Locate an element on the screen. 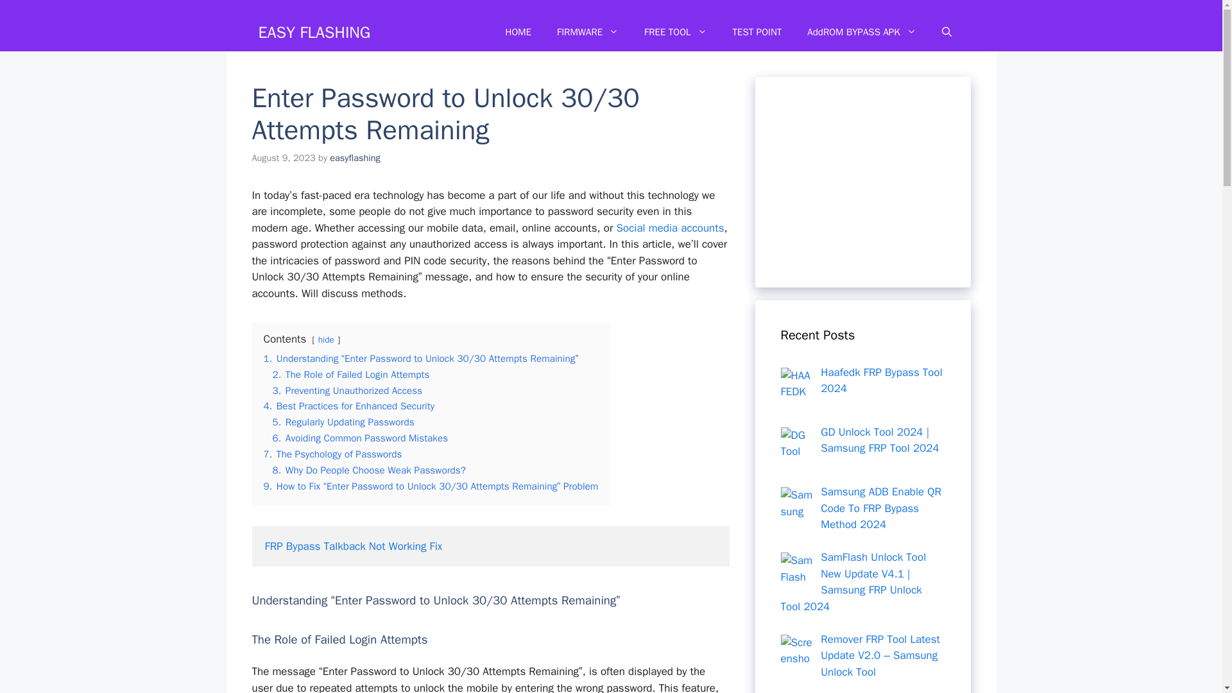  Samsung ADB Enable QR Code To FRP Bypass Method 2024 is located at coordinates (796, 503).